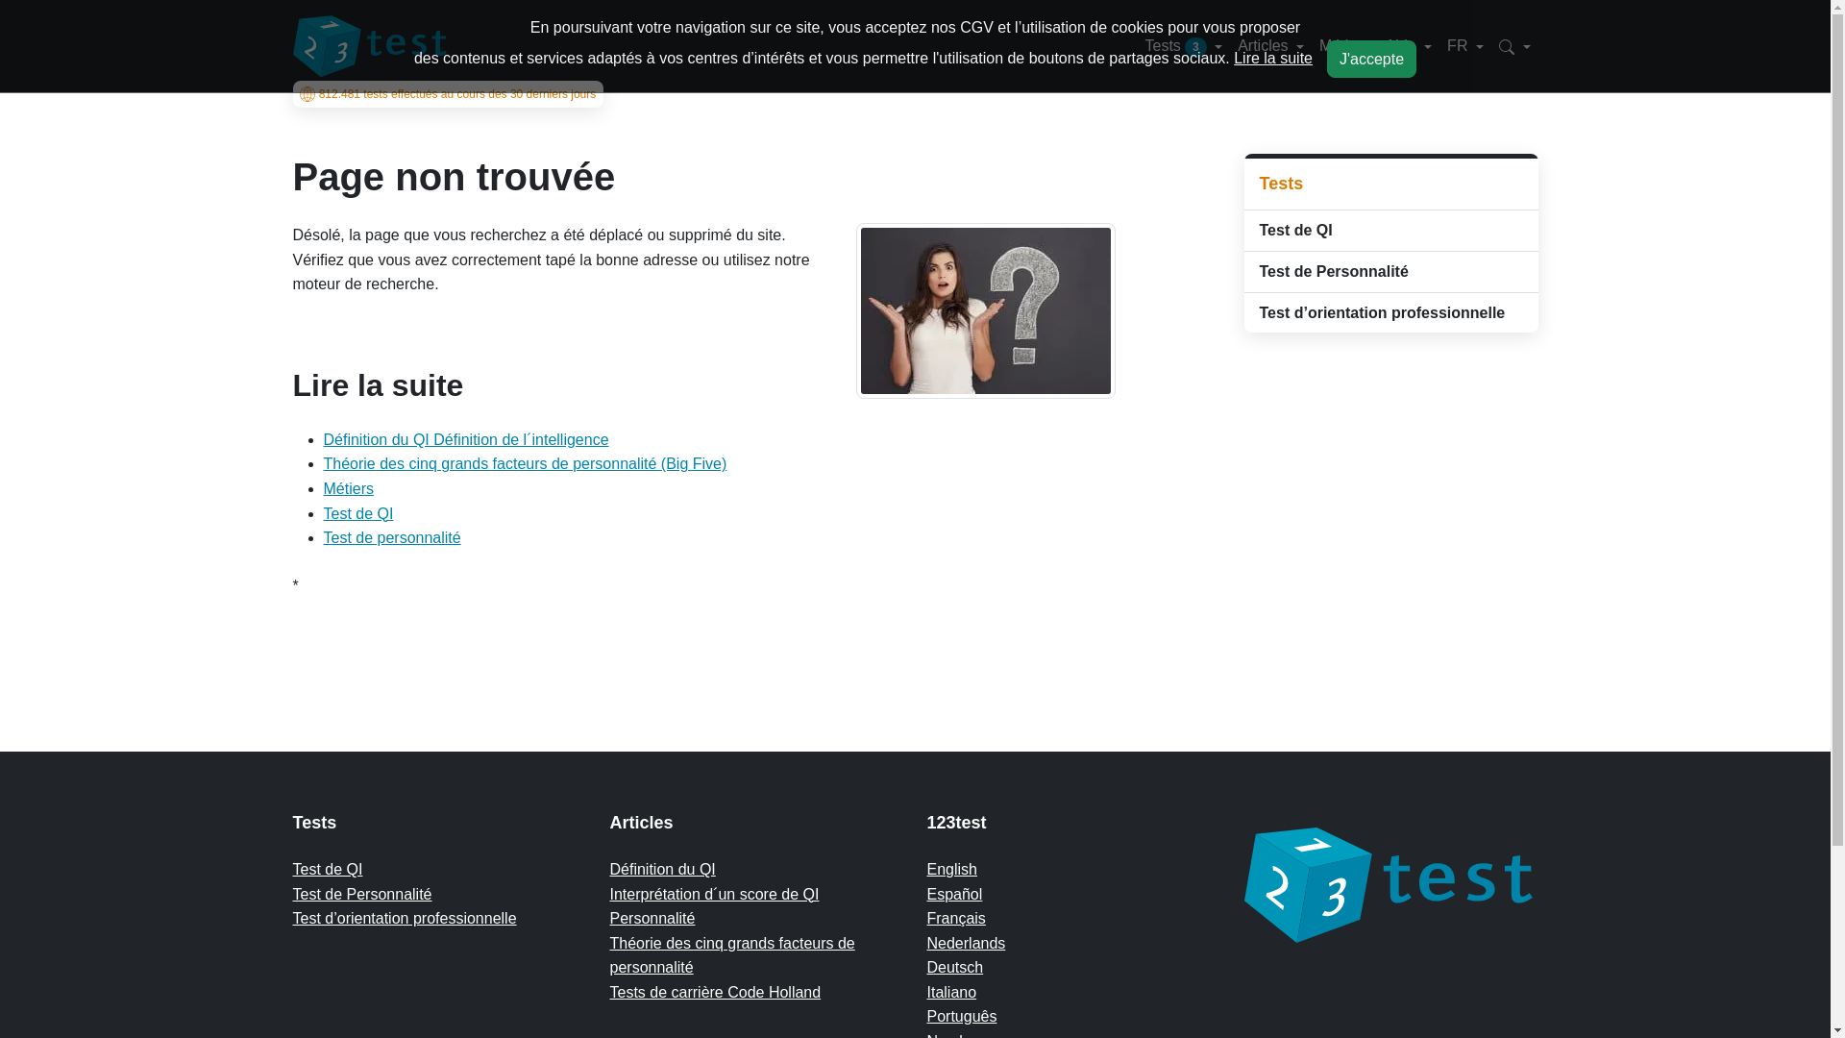 This screenshot has height=1038, width=1845. What do you see at coordinates (951, 992) in the screenshot?
I see `Italiano` at bounding box center [951, 992].